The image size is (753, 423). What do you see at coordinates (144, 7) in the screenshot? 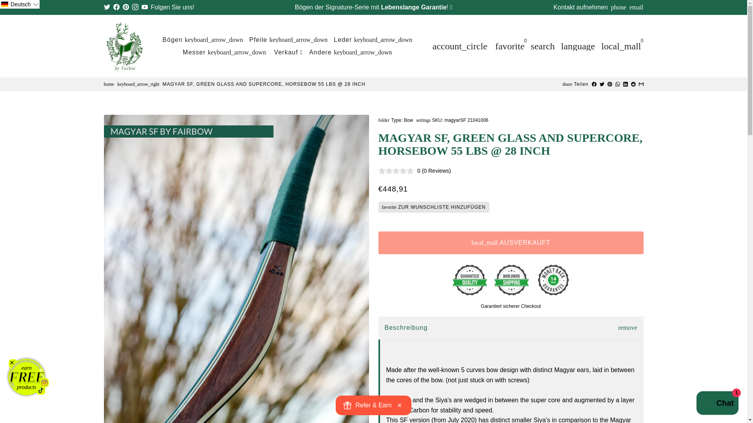
I see `Fairbow auf Youtube` at bounding box center [144, 7].